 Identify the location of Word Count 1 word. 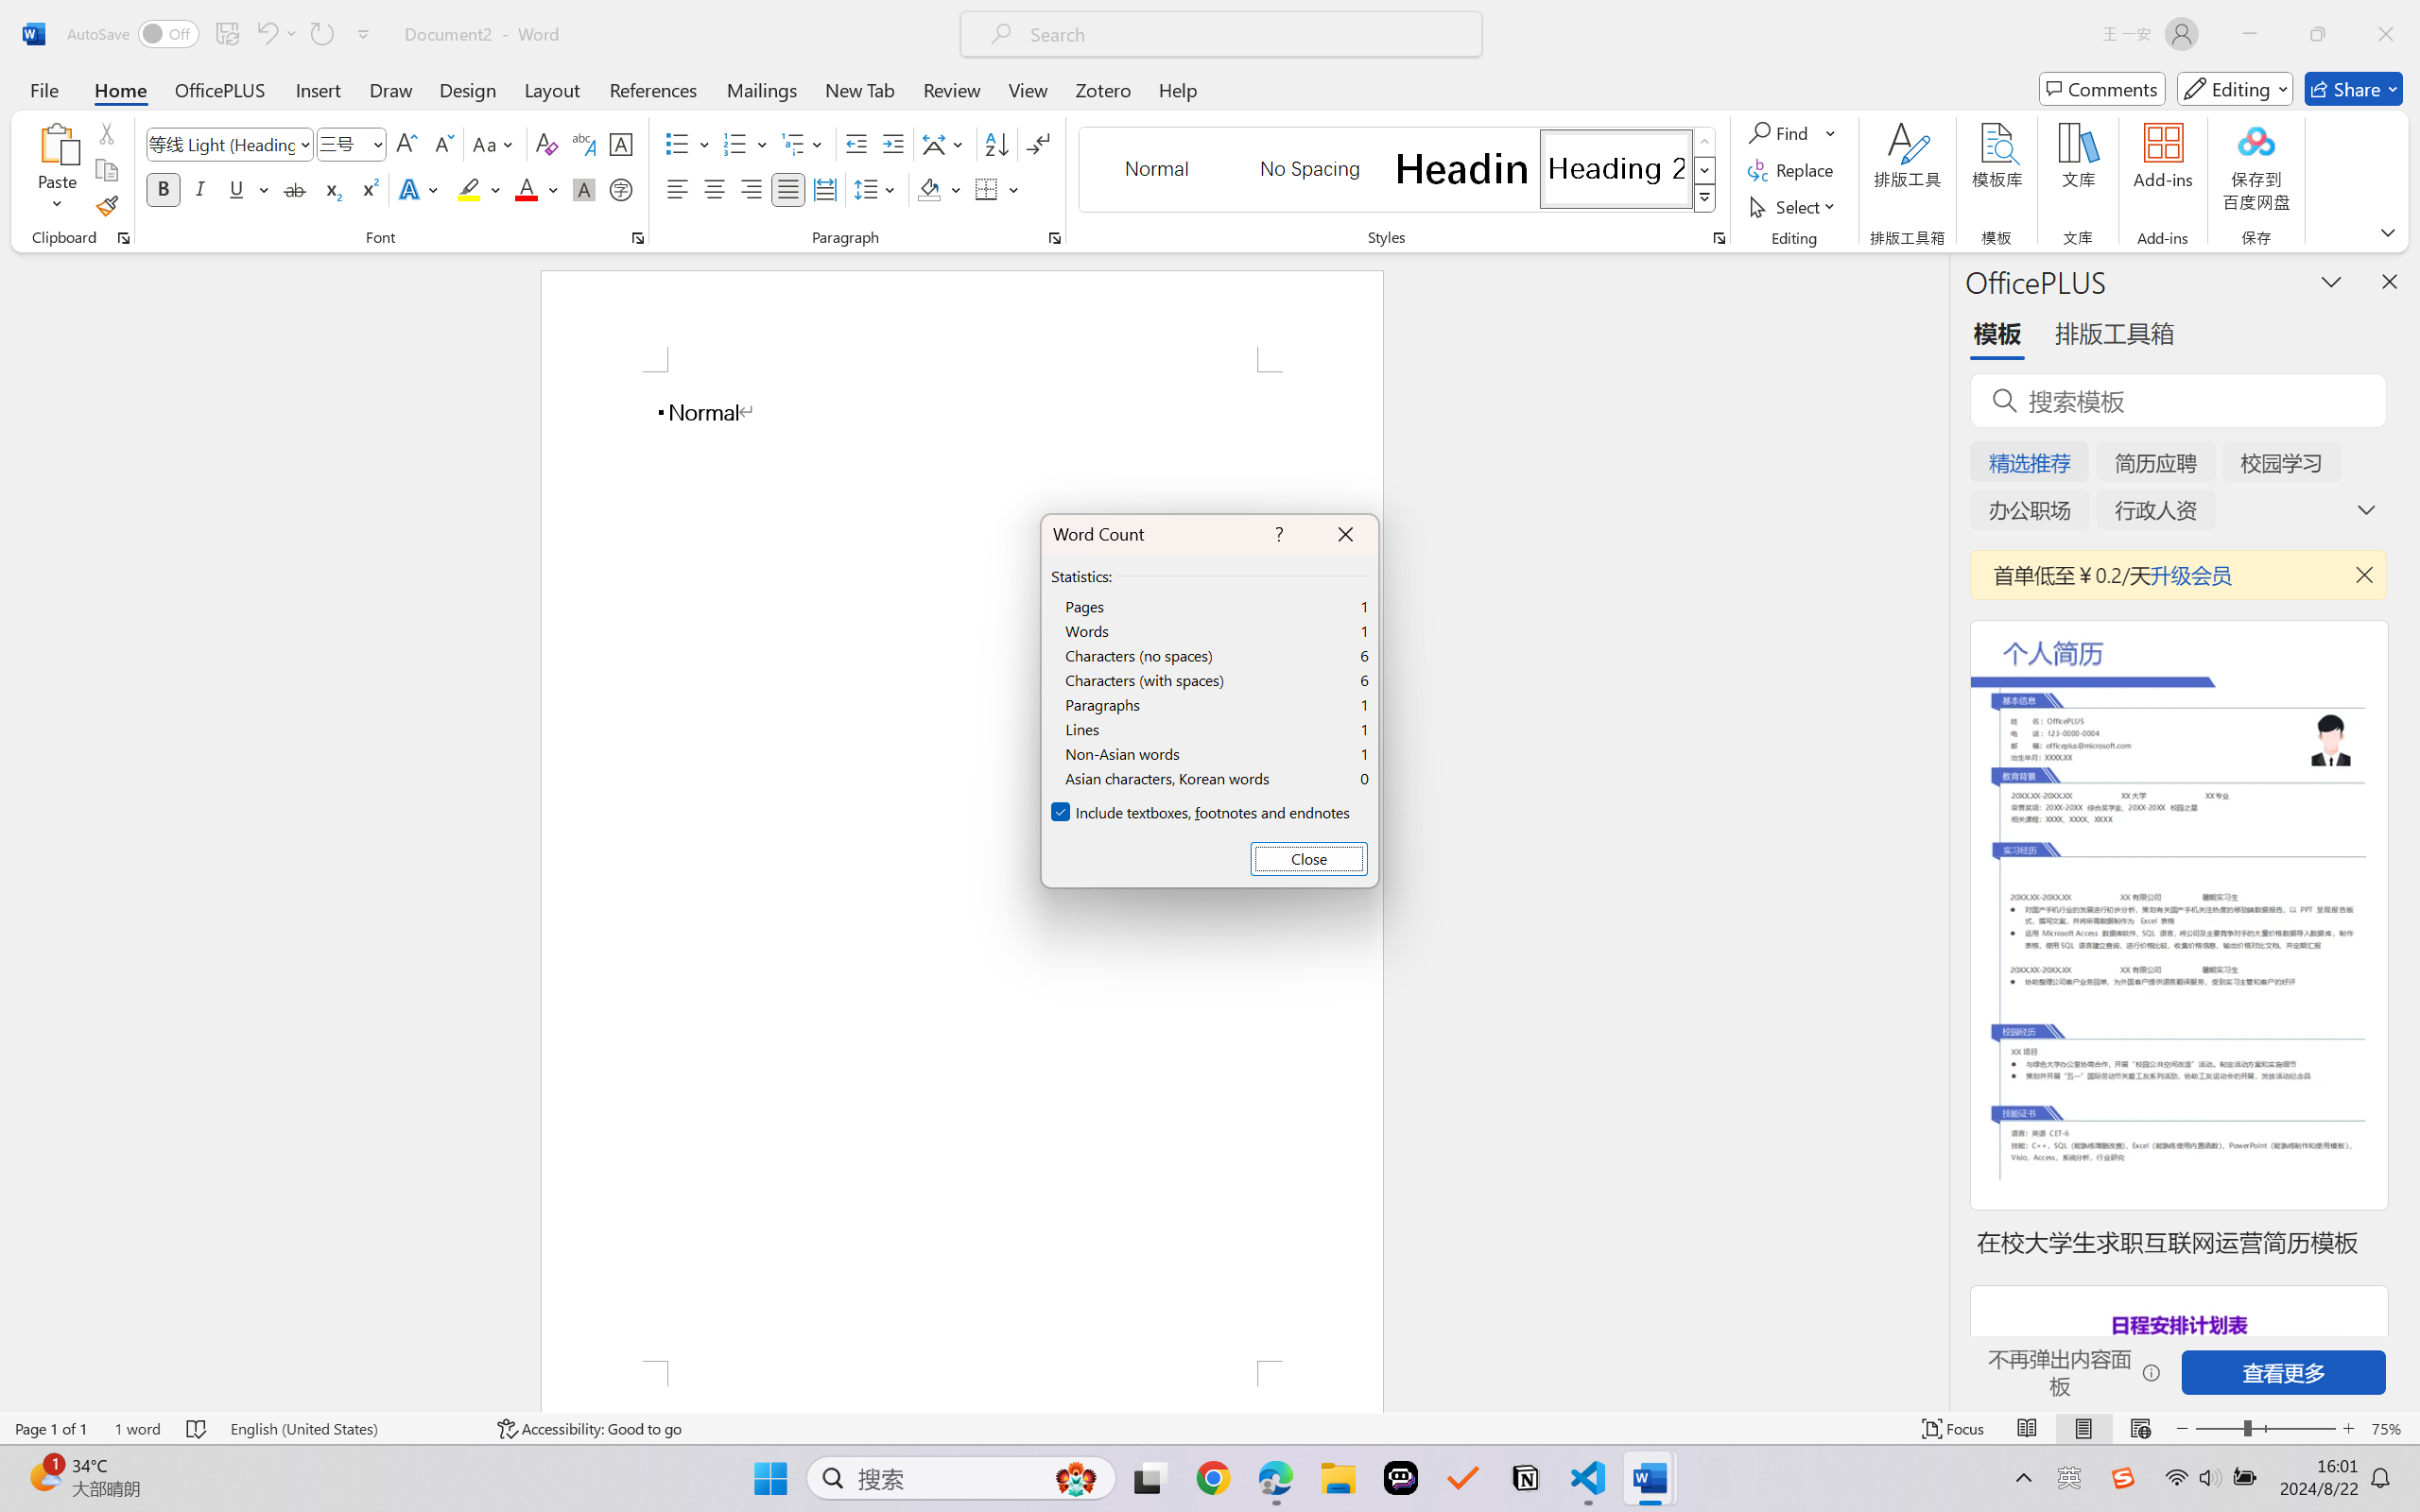
(138, 1429).